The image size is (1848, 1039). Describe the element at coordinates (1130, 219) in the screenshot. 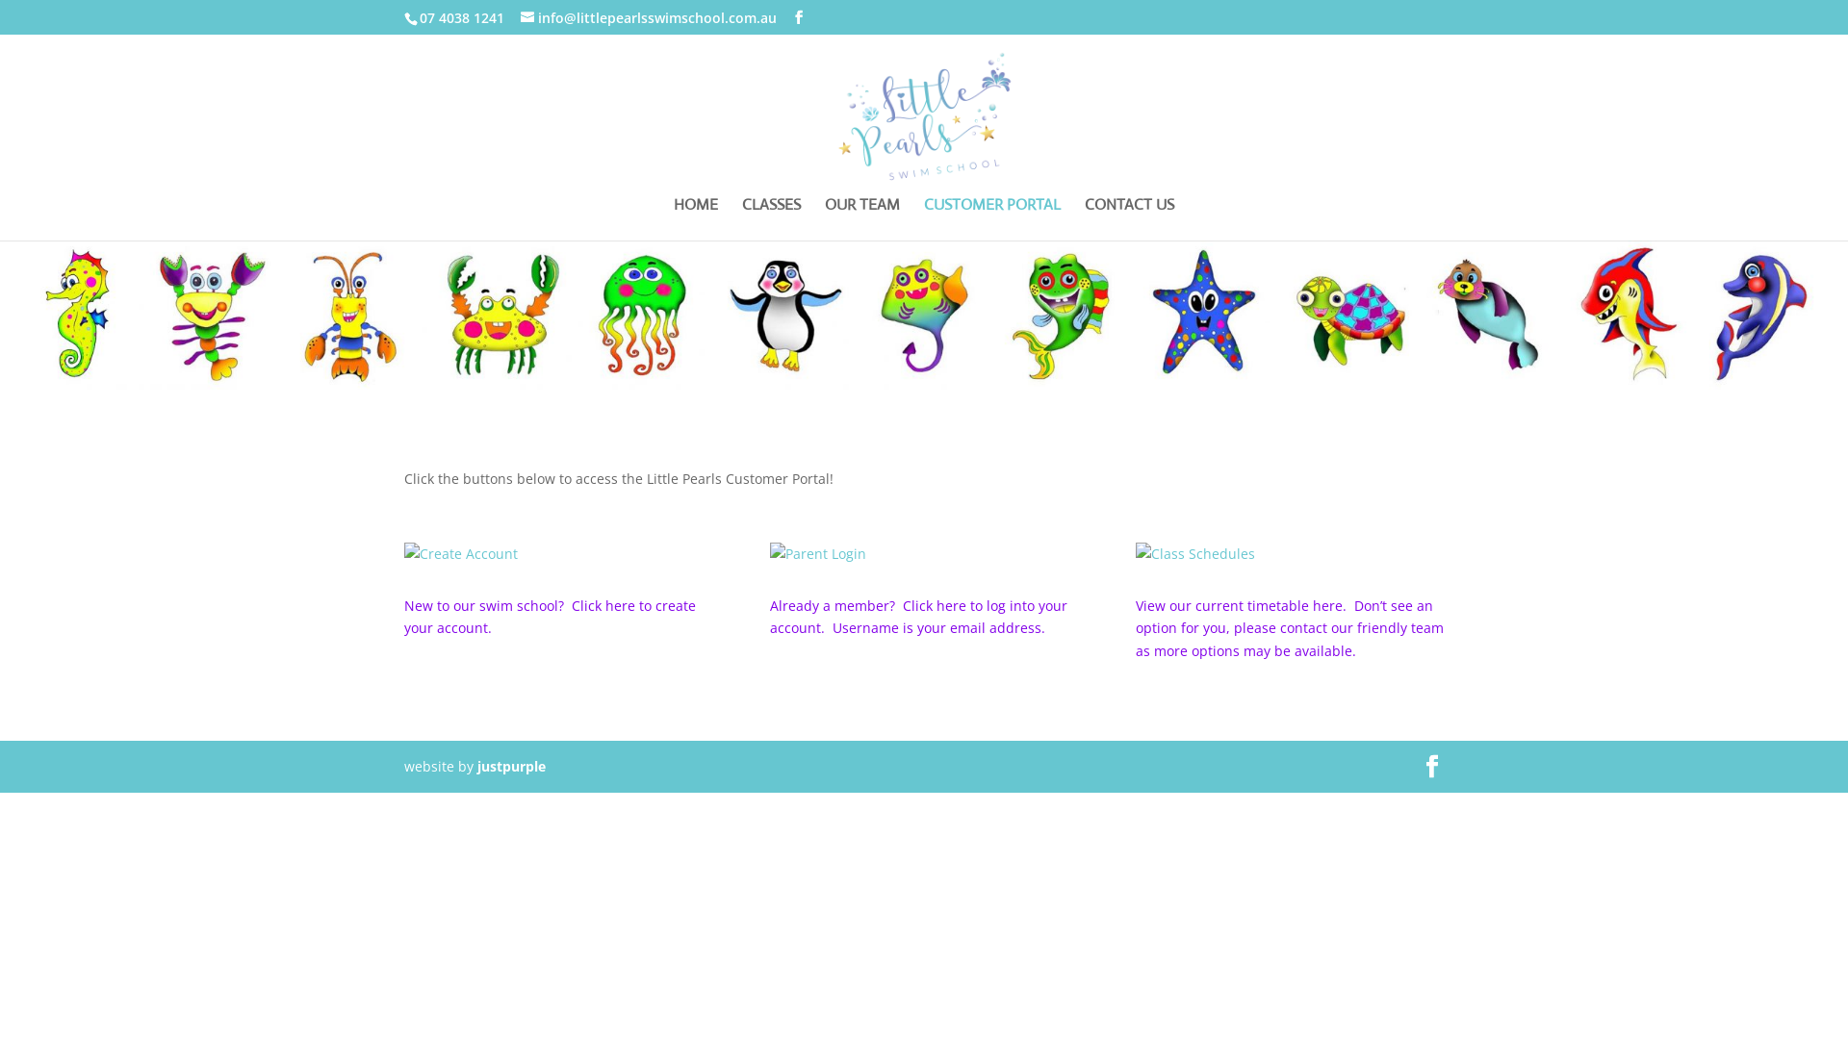

I see `CONTACT US` at that location.